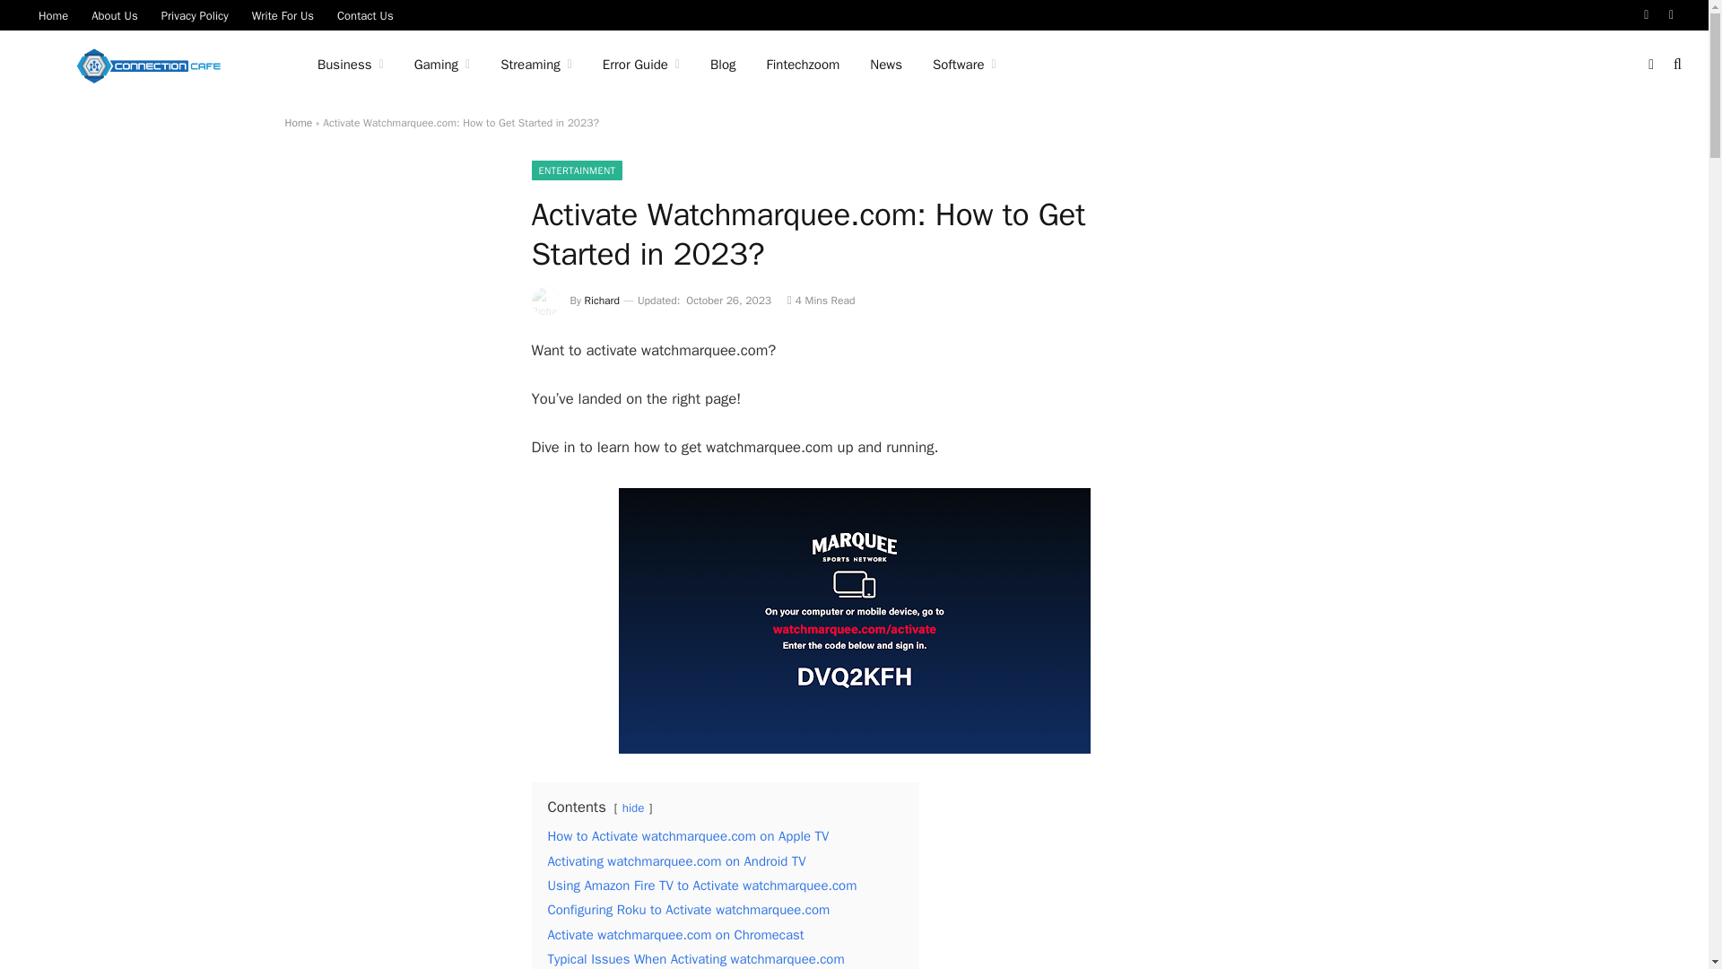 The width and height of the screenshot is (1722, 969). Describe the element at coordinates (603, 301) in the screenshot. I see `Posts by Richard` at that location.